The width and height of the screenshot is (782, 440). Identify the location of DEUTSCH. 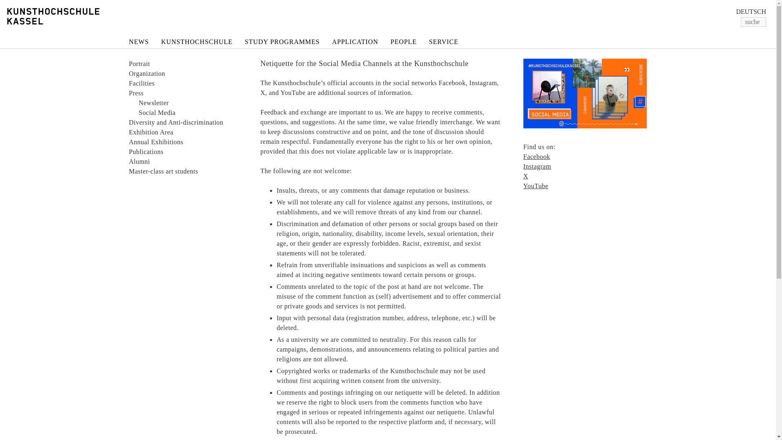
(751, 11).